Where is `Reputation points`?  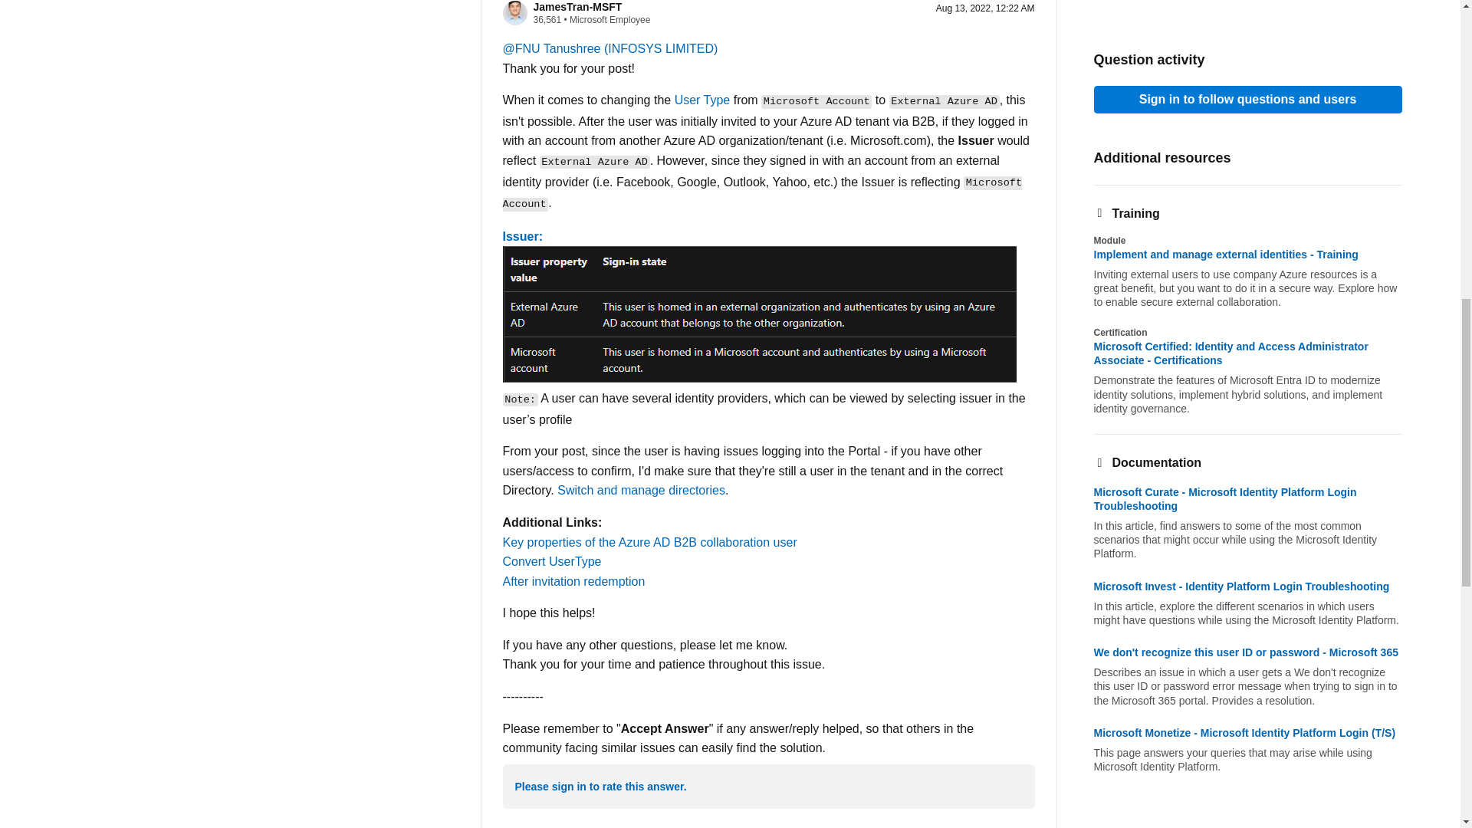 Reputation points is located at coordinates (547, 20).